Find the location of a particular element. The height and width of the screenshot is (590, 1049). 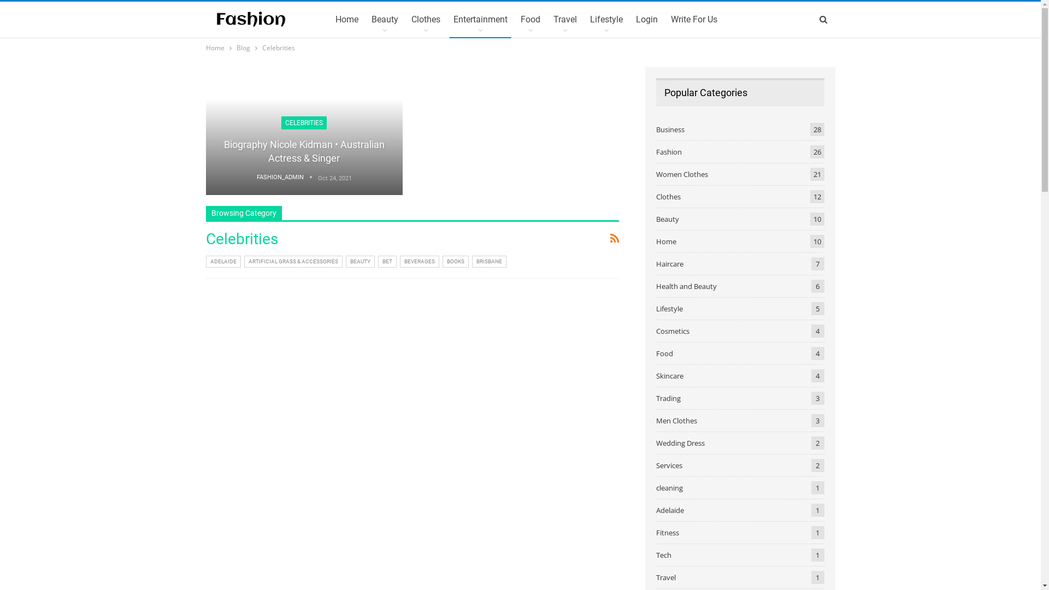

Write For Us is located at coordinates (694, 20).